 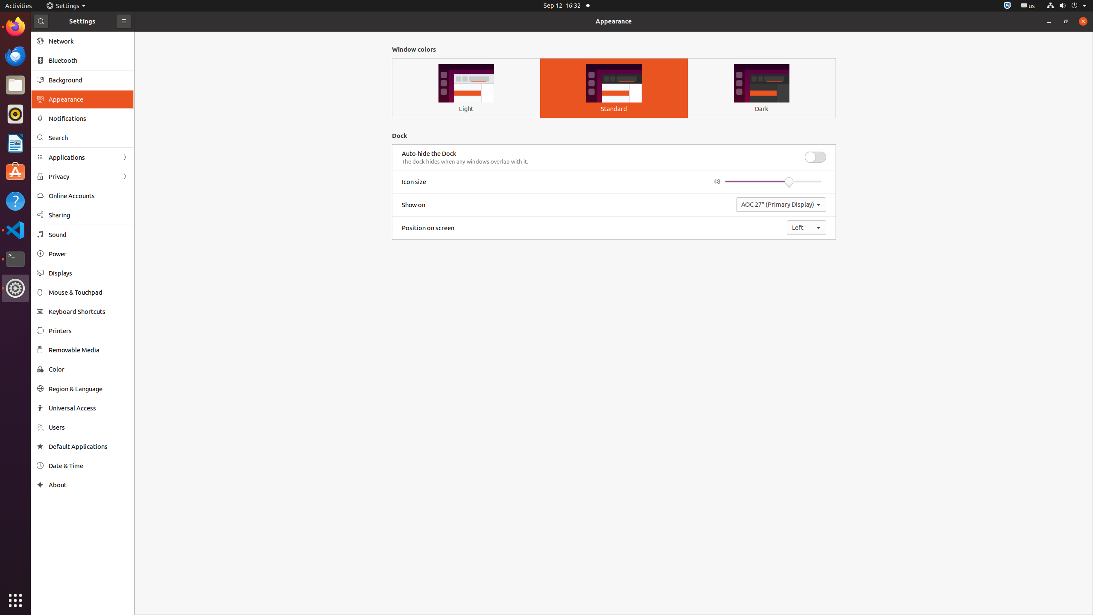 I want to click on Privacy, so click(x=82, y=177).